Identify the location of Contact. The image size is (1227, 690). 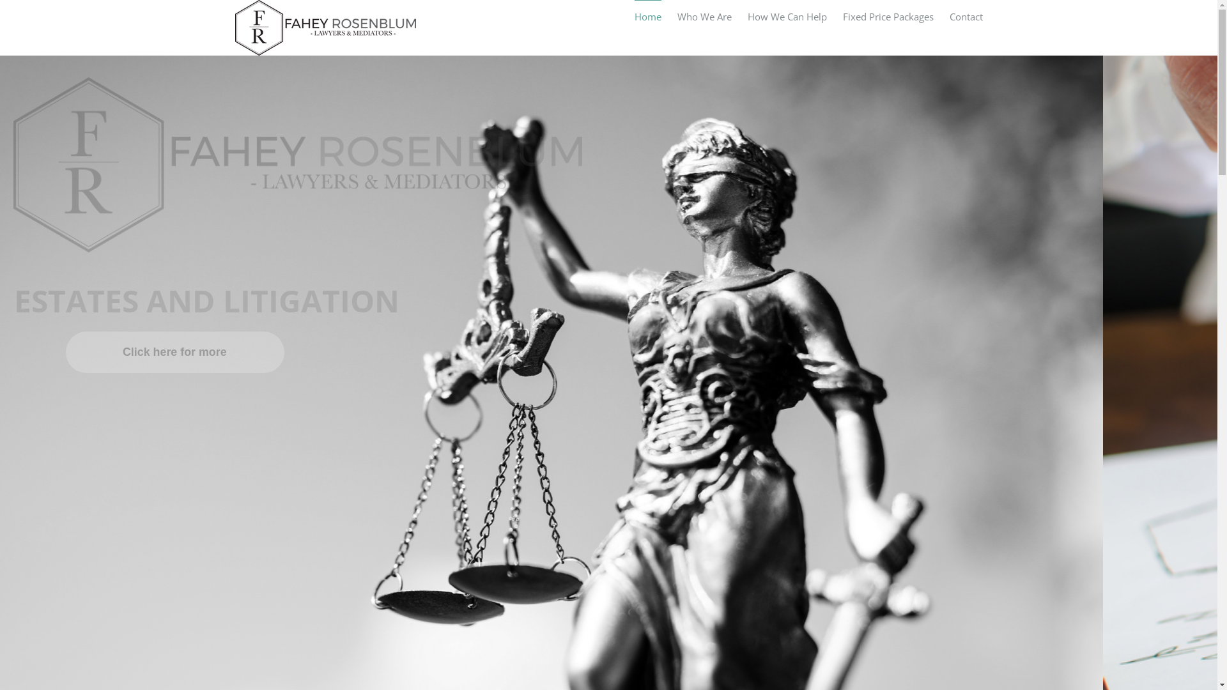
(966, 17).